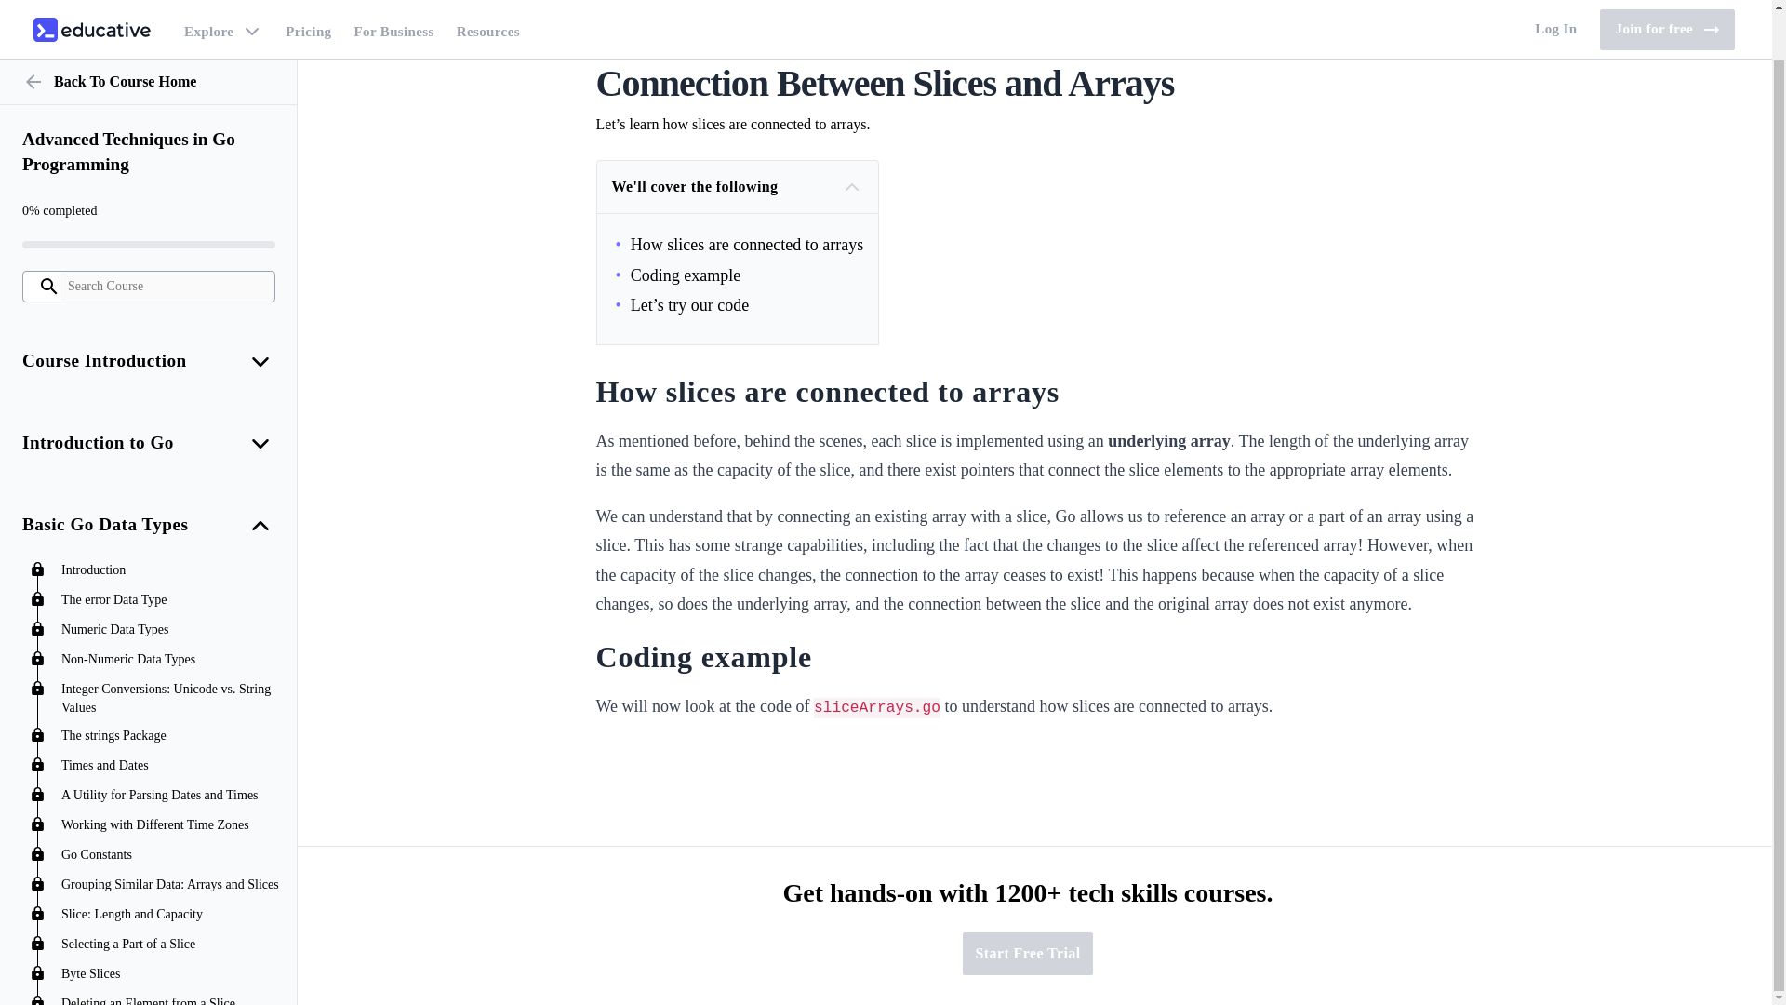  Describe the element at coordinates (149, 102) in the screenshot. I see `Advanced Techniques in Go Programming` at that location.